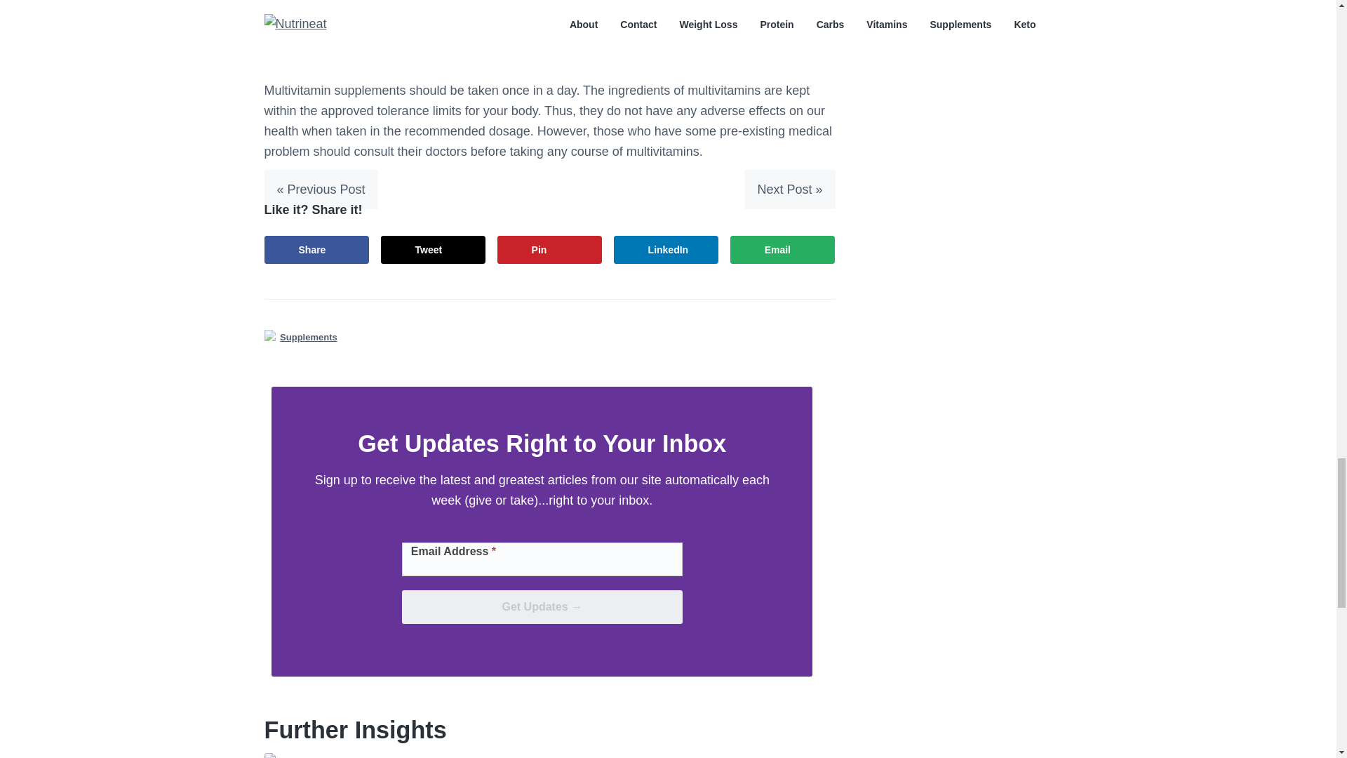  I want to click on Share on Facebook, so click(316, 249).